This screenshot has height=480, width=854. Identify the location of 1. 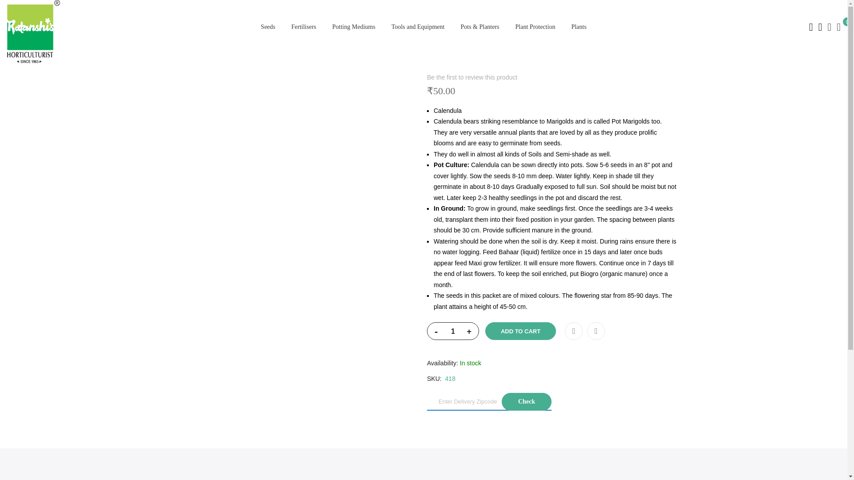
(453, 331).